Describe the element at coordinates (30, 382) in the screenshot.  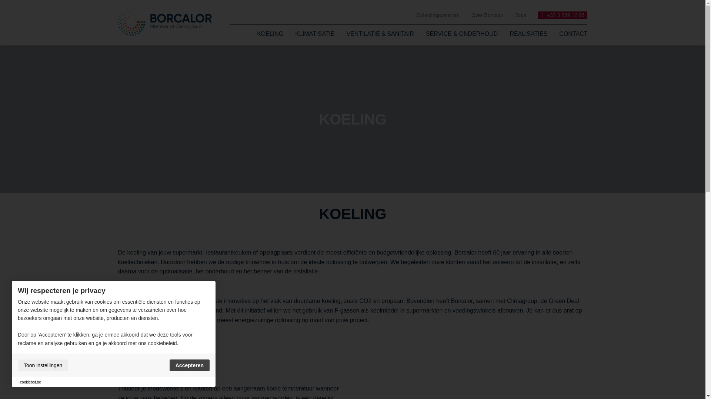
I see `cookiebot.be` at that location.